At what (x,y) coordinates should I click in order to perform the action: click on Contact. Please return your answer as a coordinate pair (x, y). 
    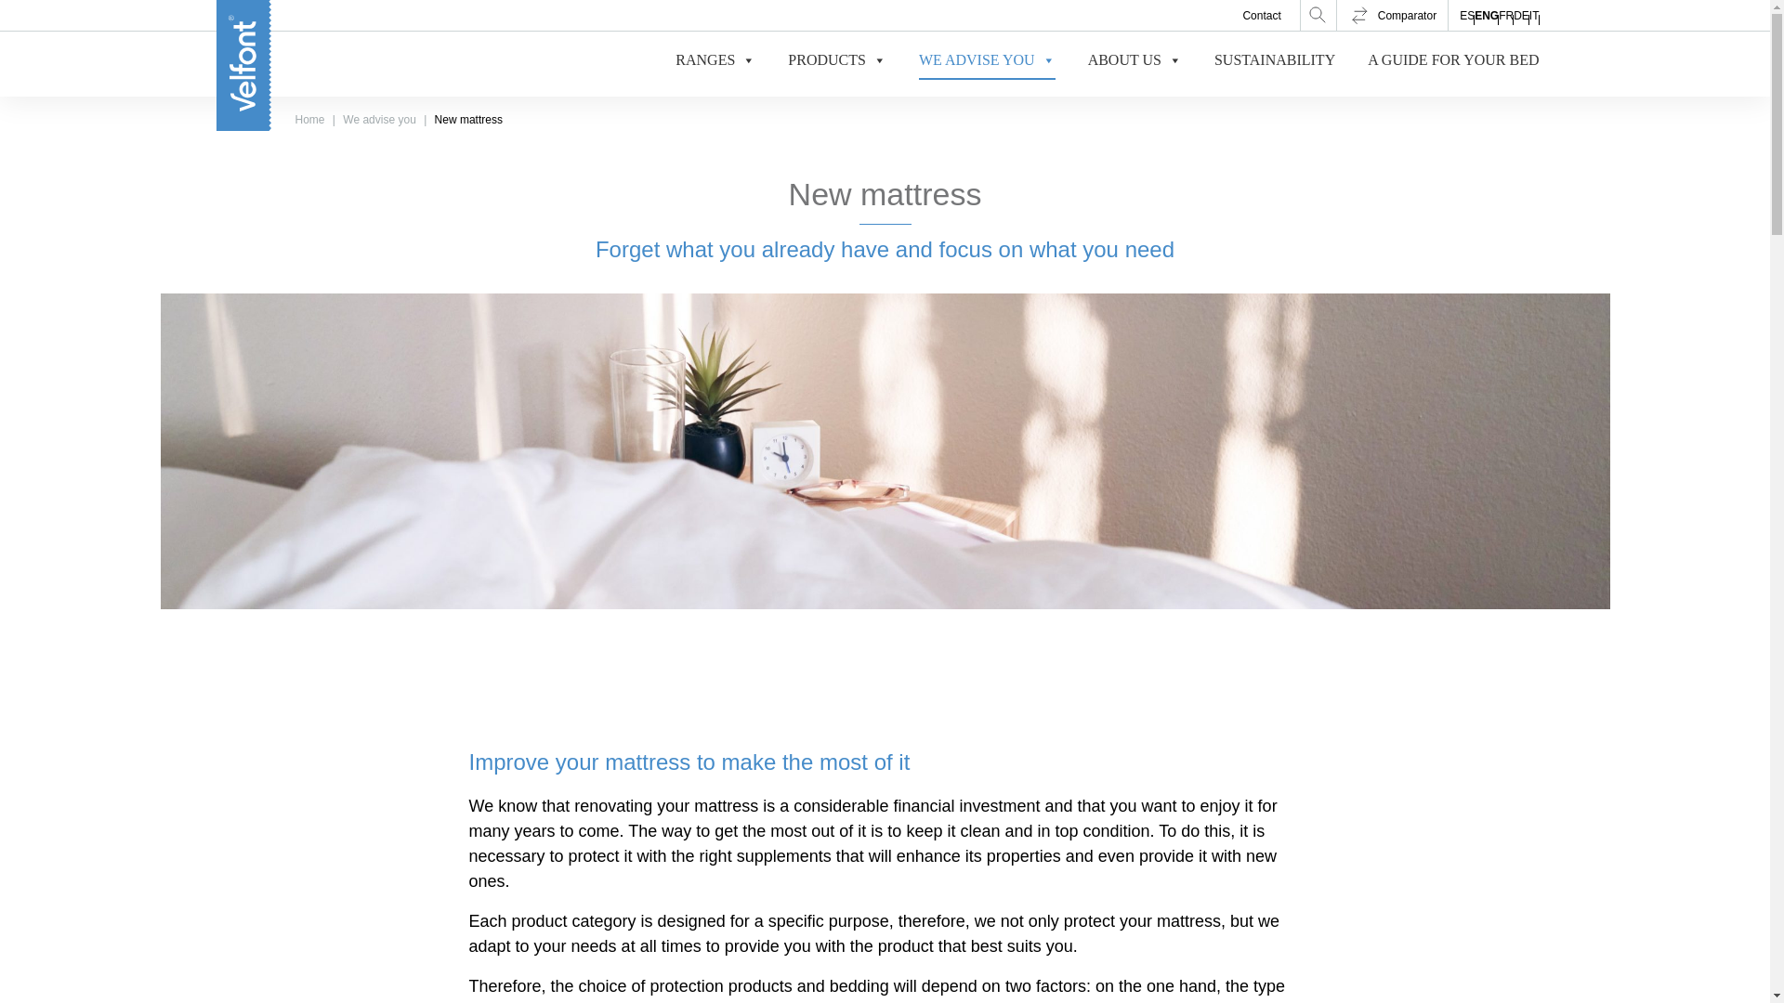
    Looking at the image, I should click on (1261, 15).